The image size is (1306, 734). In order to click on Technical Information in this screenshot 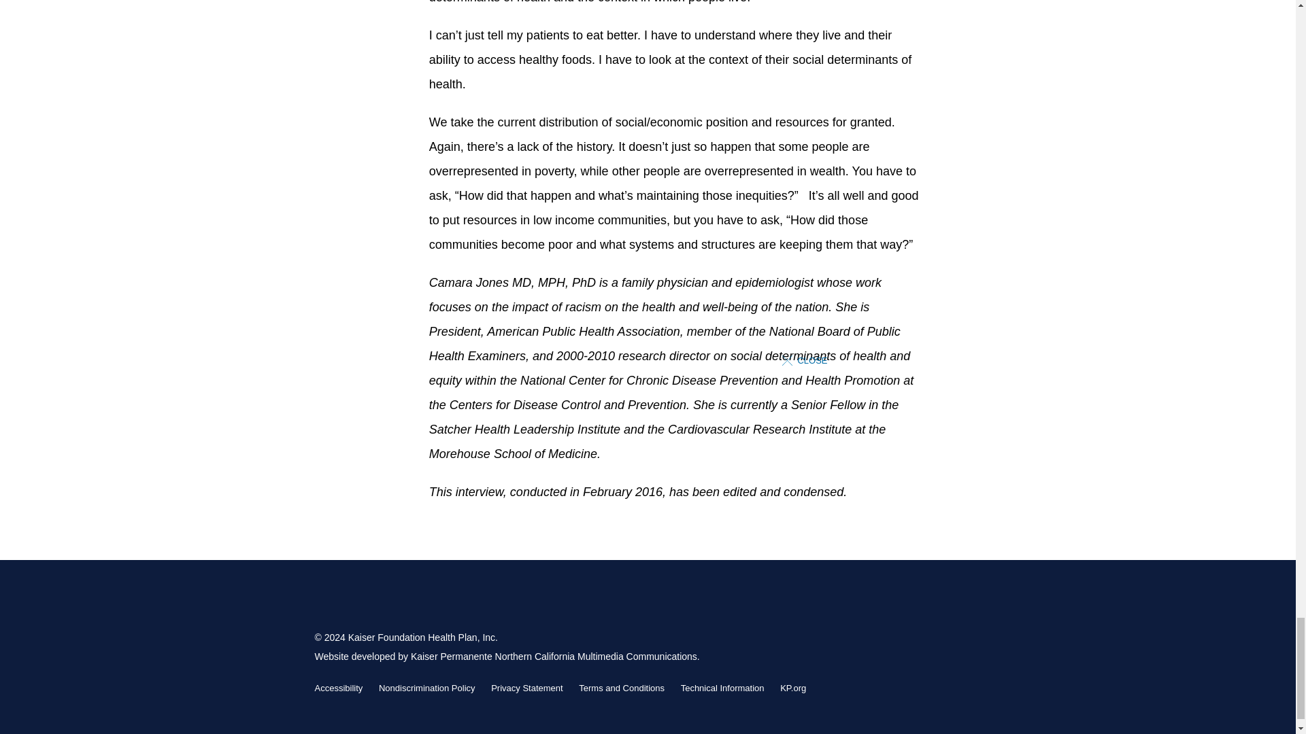, I will do `click(722, 688)`.